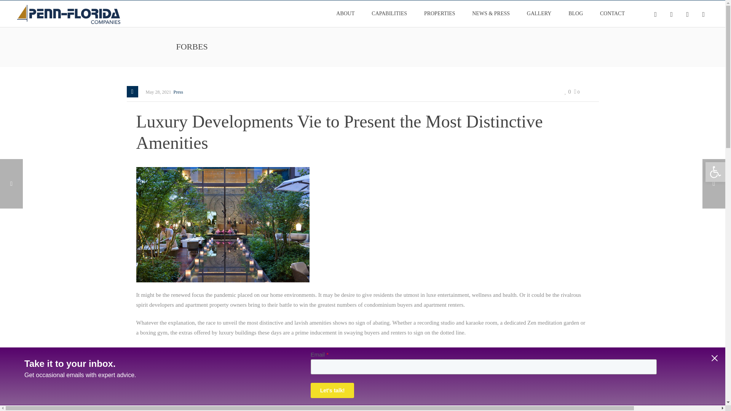 The image size is (731, 411). I want to click on CONTACT, so click(612, 14).